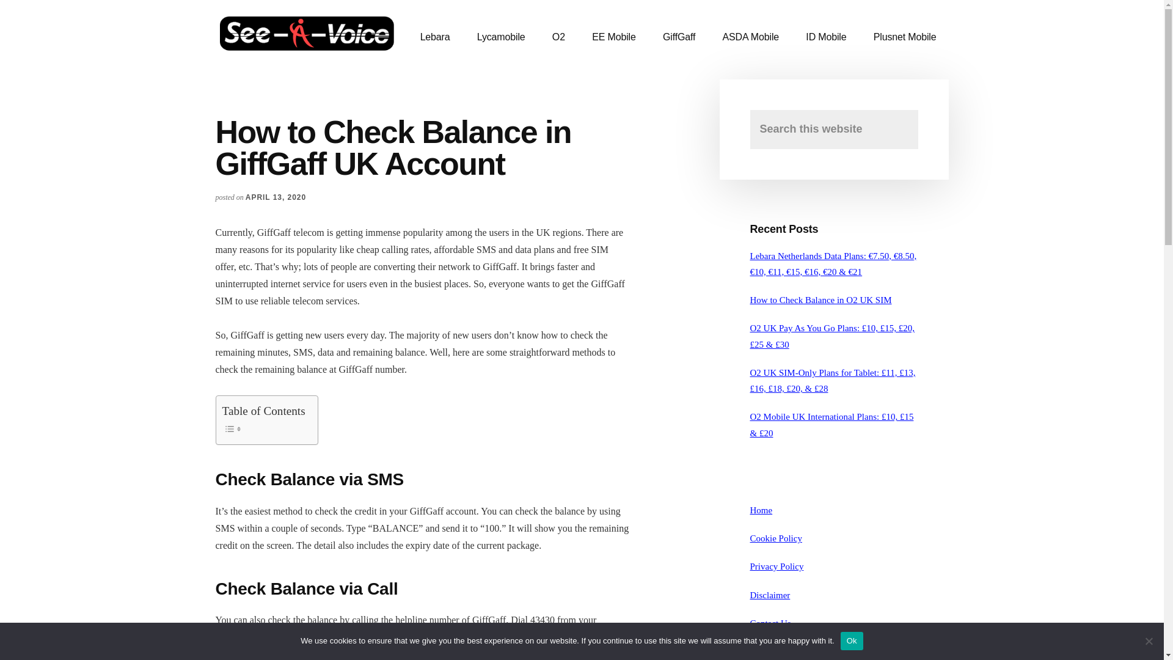 This screenshot has height=660, width=1173. Describe the element at coordinates (1149, 640) in the screenshot. I see `No` at that location.